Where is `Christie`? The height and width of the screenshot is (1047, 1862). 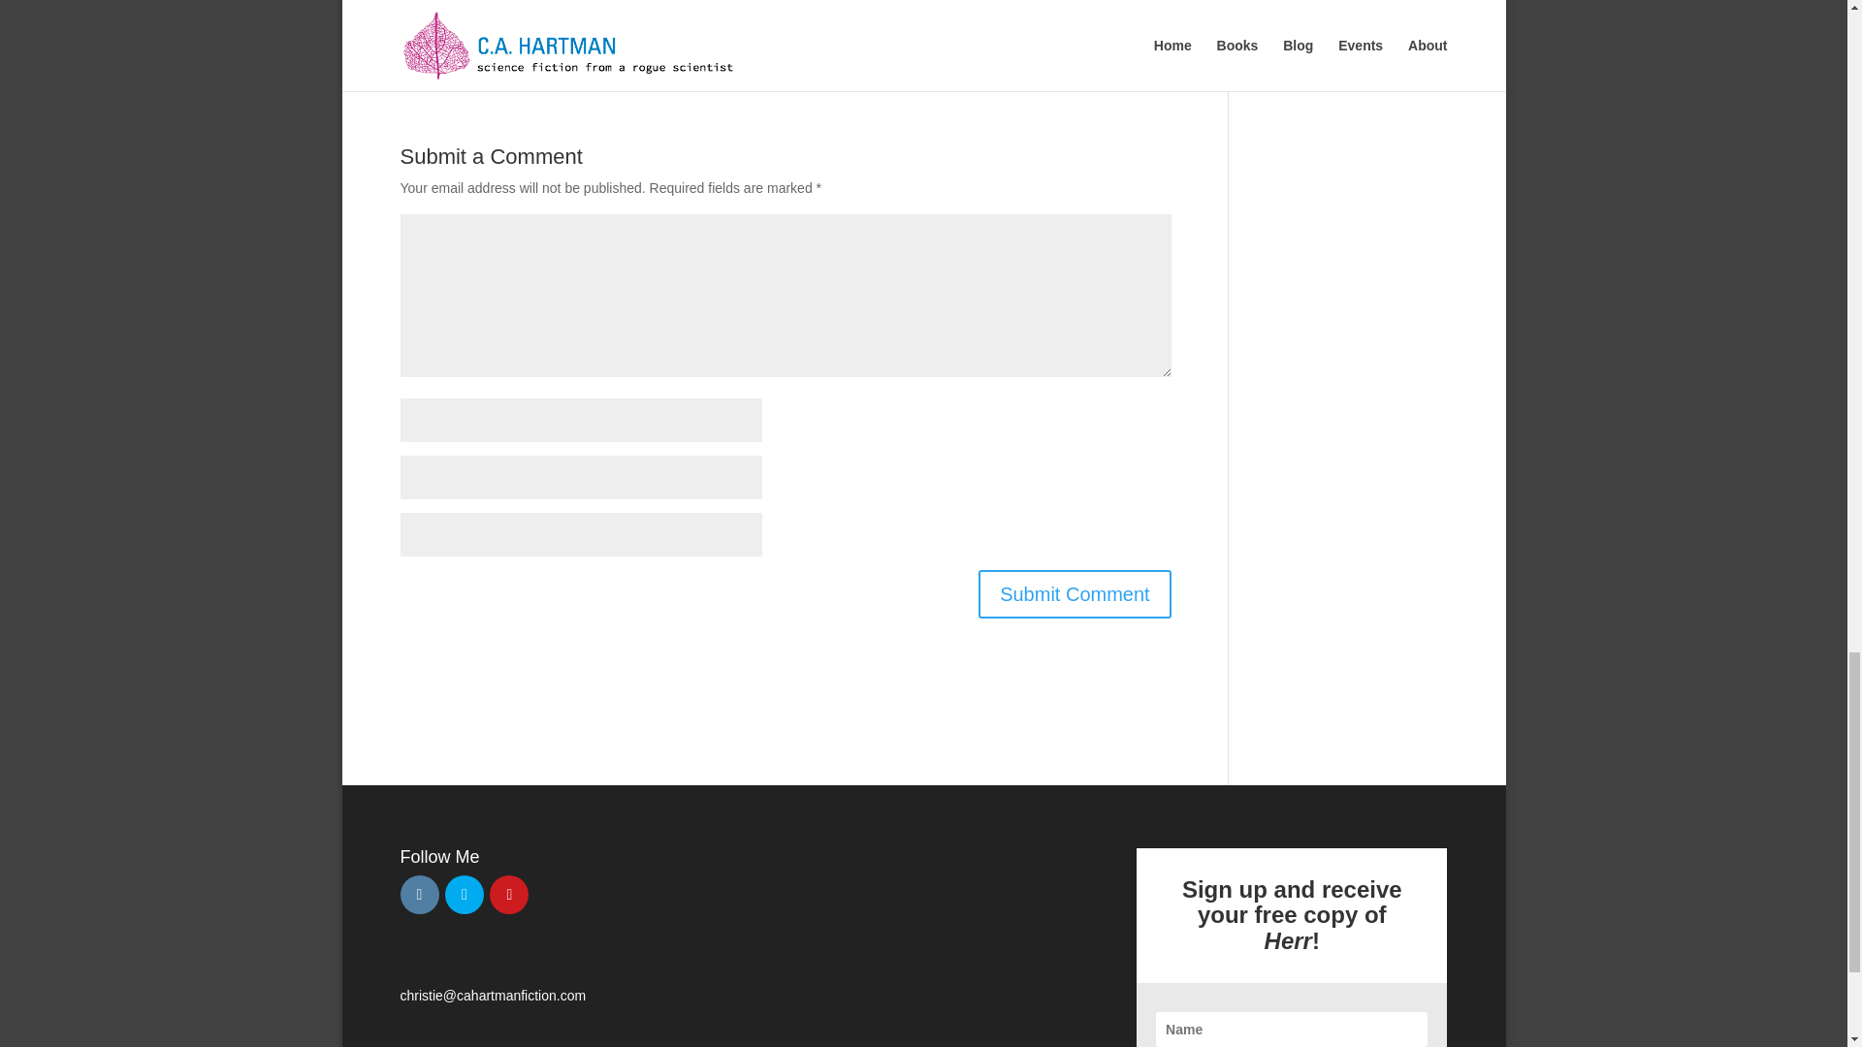
Christie is located at coordinates (623, 11).